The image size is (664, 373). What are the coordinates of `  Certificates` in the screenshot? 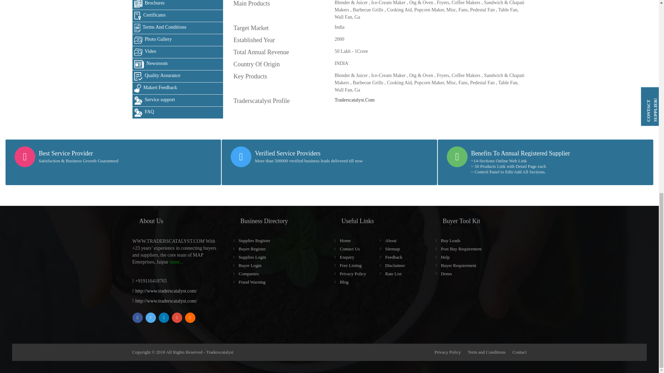 It's located at (178, 16).